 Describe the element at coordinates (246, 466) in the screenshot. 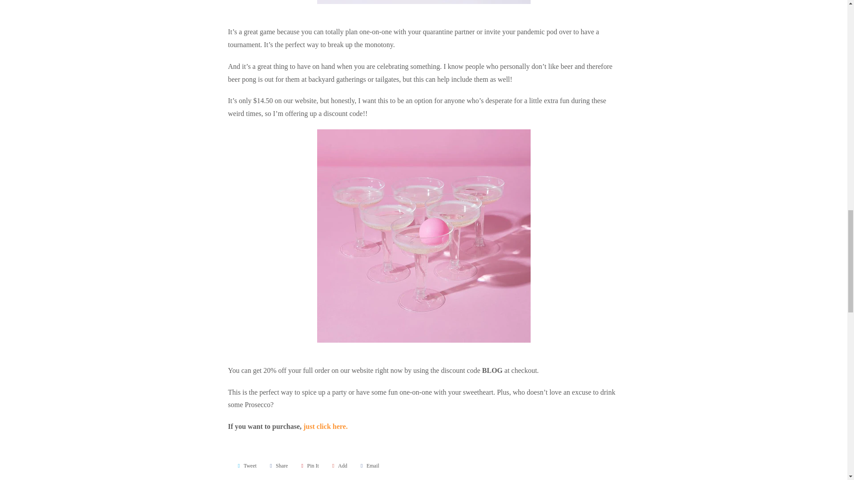

I see `Share this on Twitter` at that location.